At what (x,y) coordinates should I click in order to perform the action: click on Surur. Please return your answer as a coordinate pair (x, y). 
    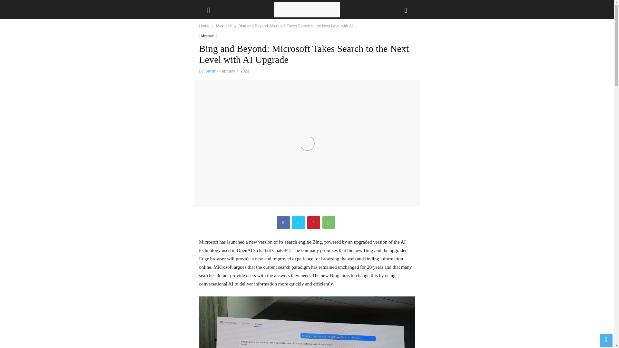
    Looking at the image, I should click on (210, 71).